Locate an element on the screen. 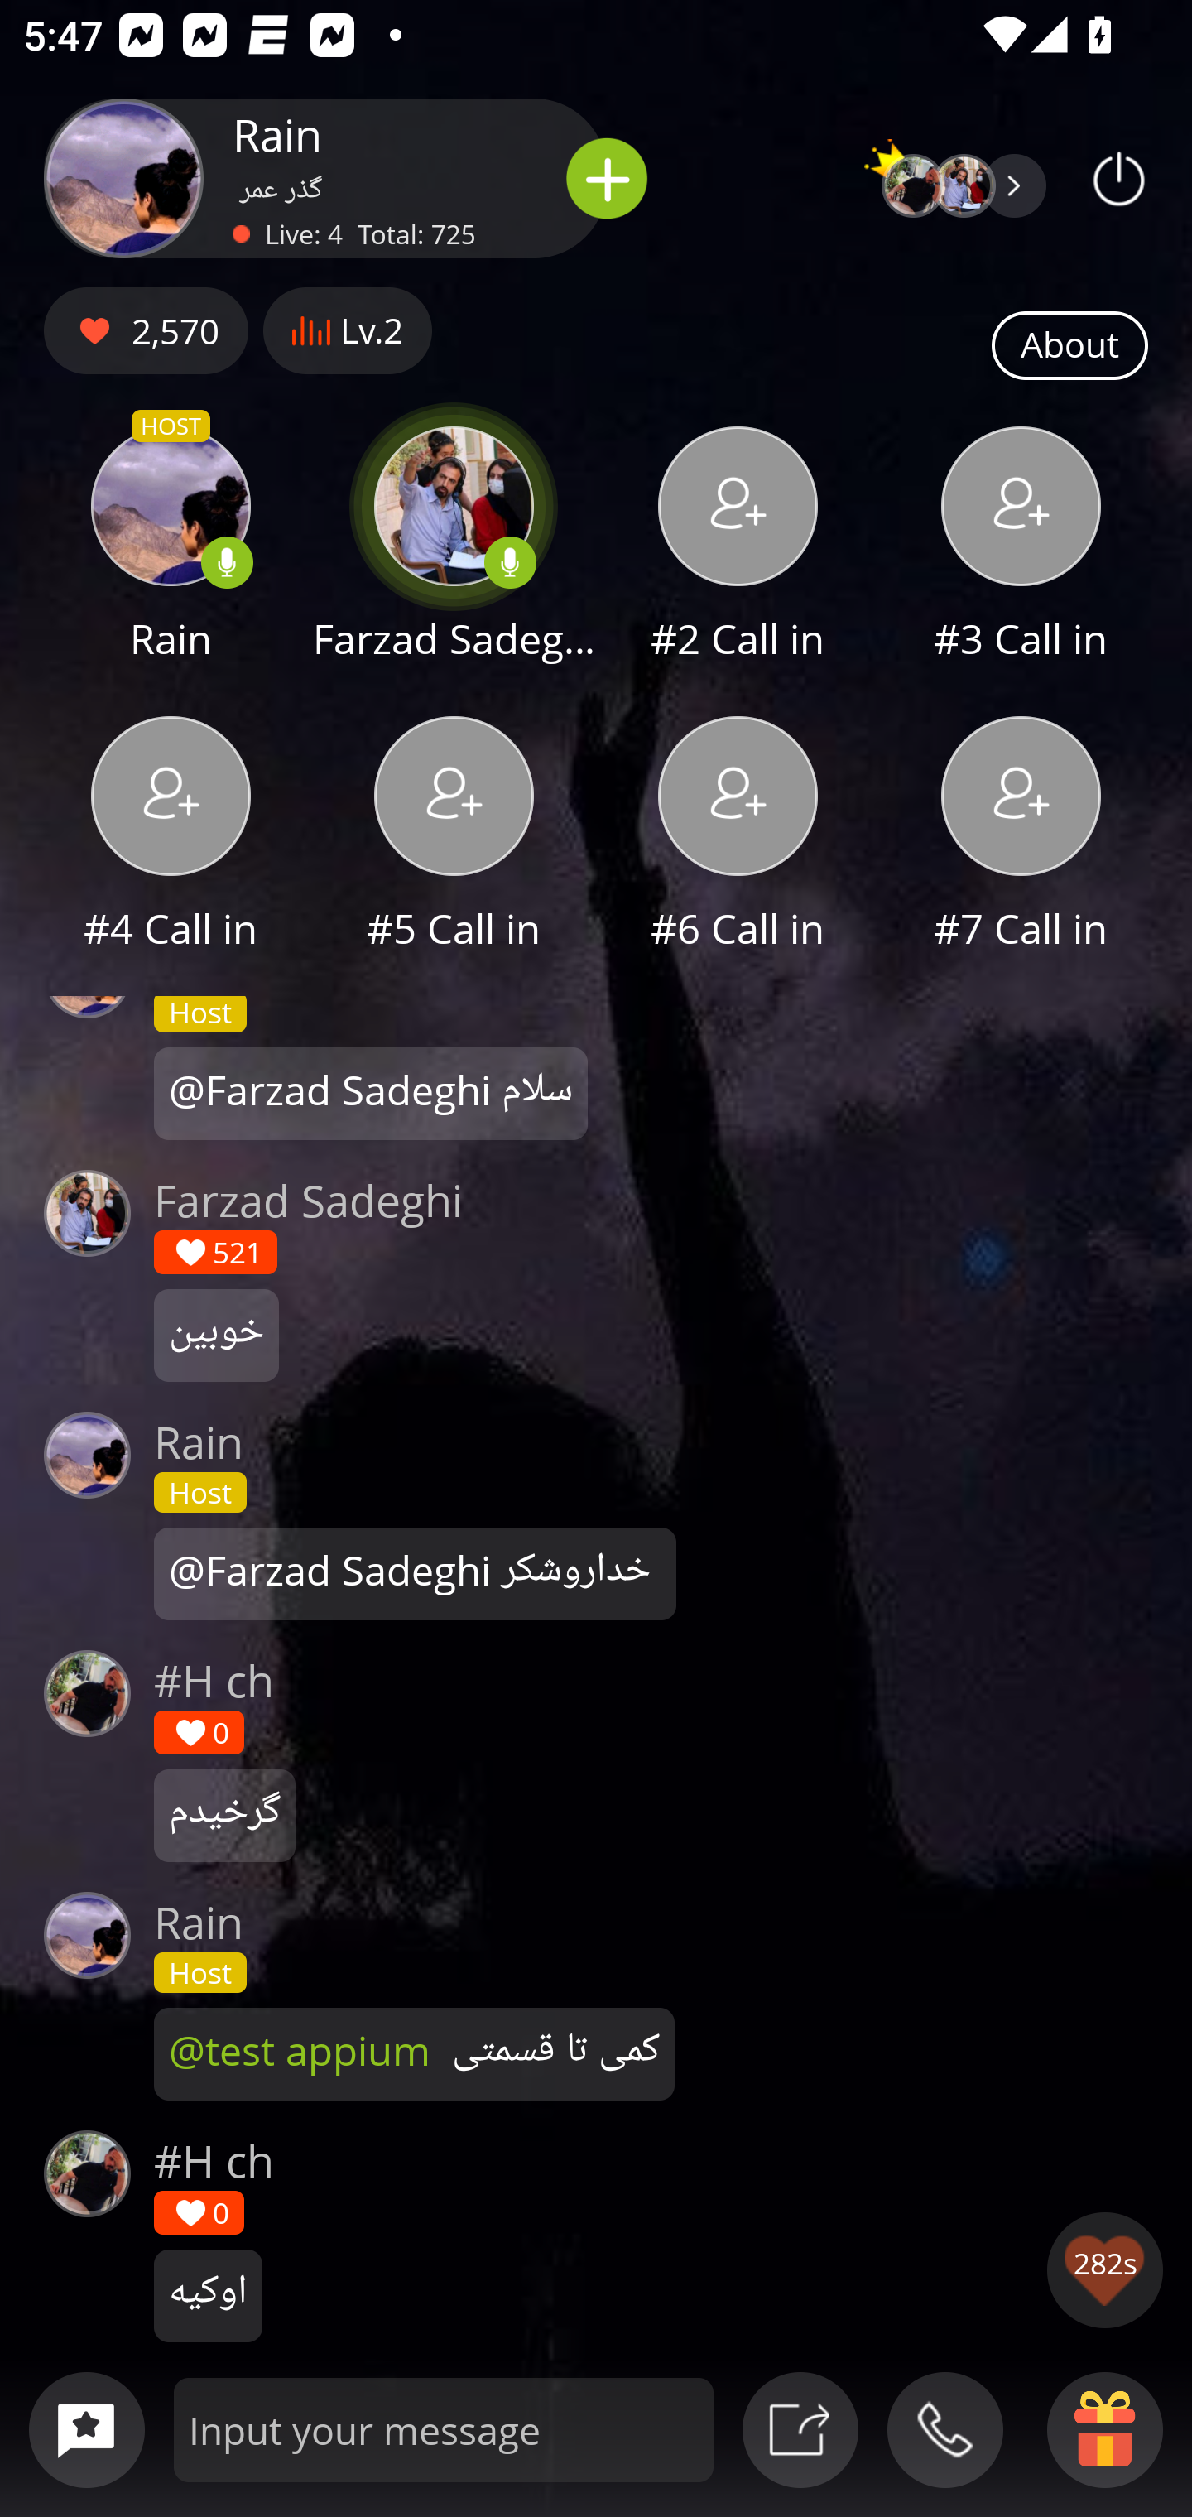 The image size is (1192, 2517). #6 Call in is located at coordinates (738, 836).